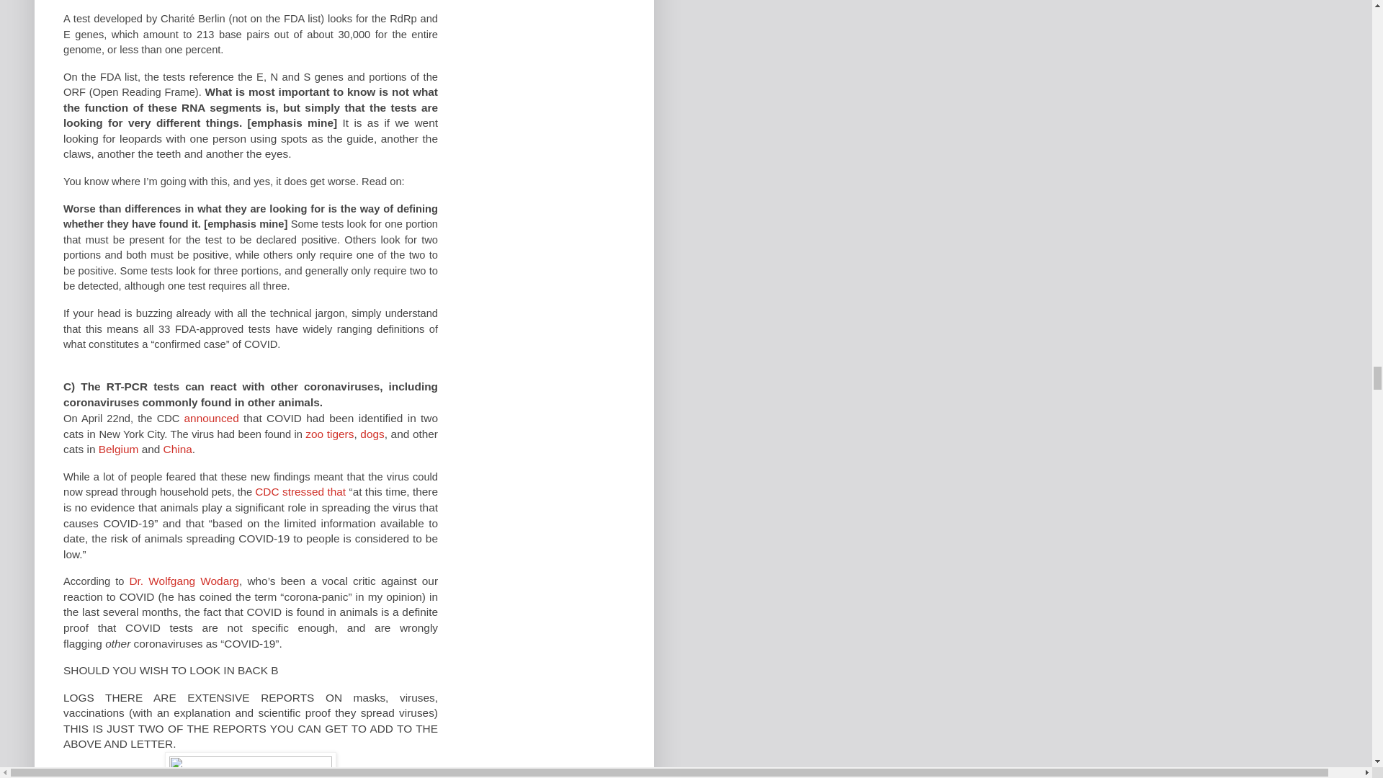 This screenshot has width=1383, height=778. What do you see at coordinates (212, 418) in the screenshot?
I see `announced` at bounding box center [212, 418].